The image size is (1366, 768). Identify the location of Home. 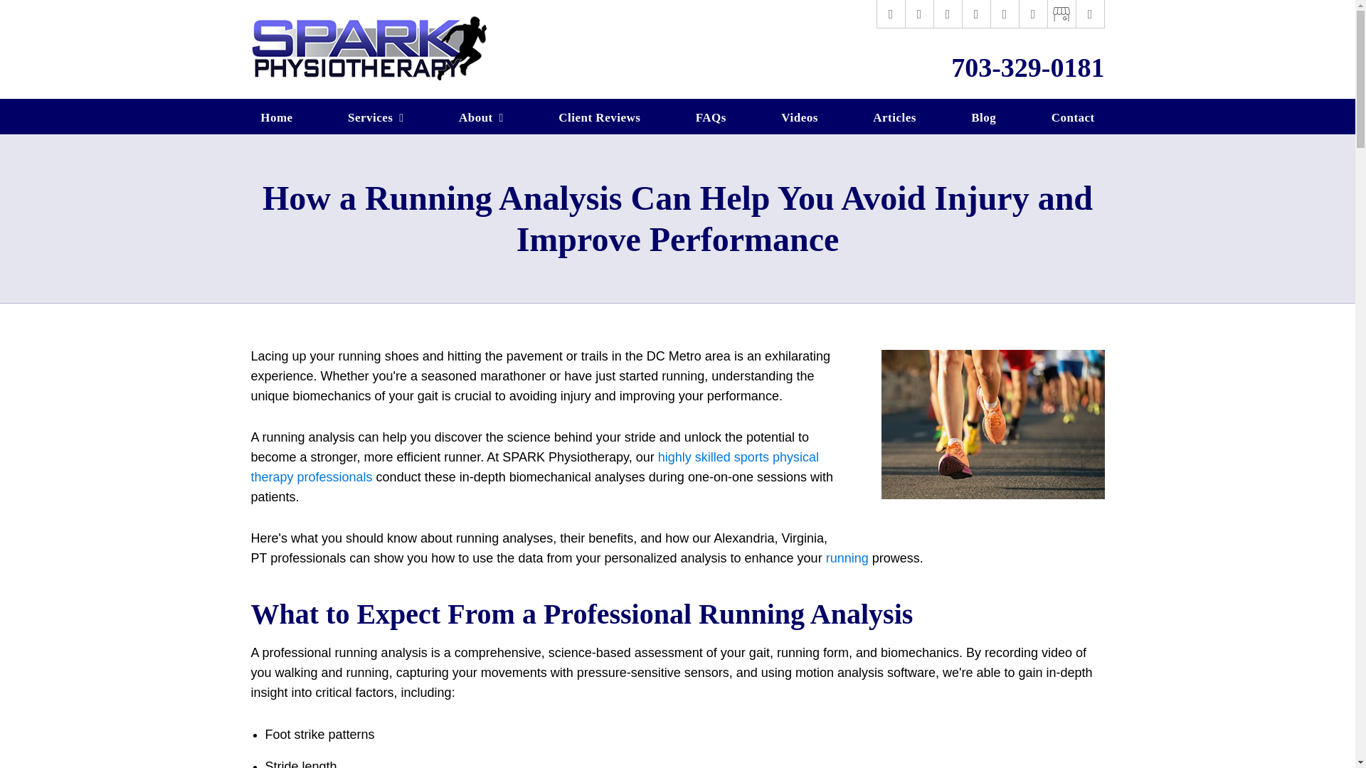
(277, 117).